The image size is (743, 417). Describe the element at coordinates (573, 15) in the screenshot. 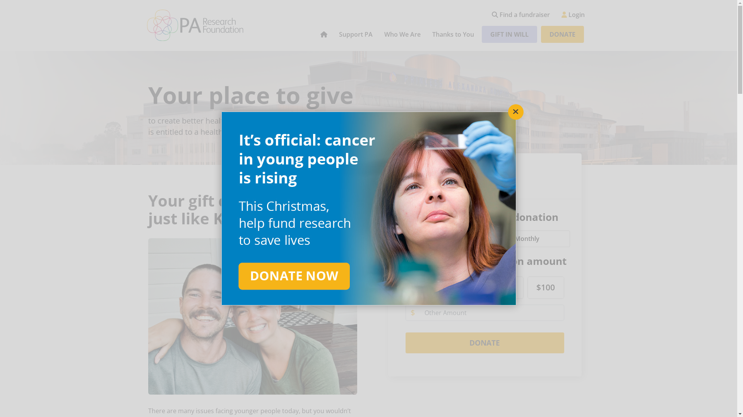

I see `Login` at that location.